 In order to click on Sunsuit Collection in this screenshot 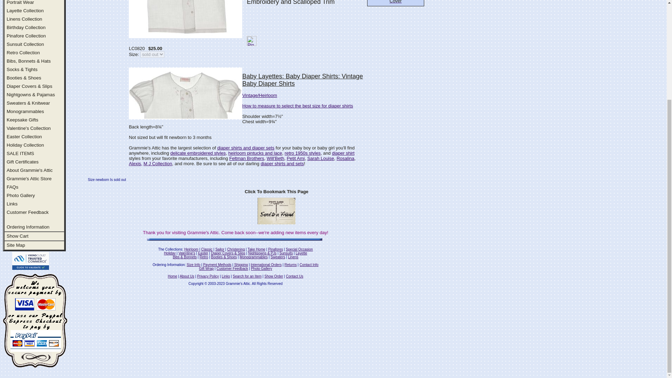, I will do `click(25, 44)`.